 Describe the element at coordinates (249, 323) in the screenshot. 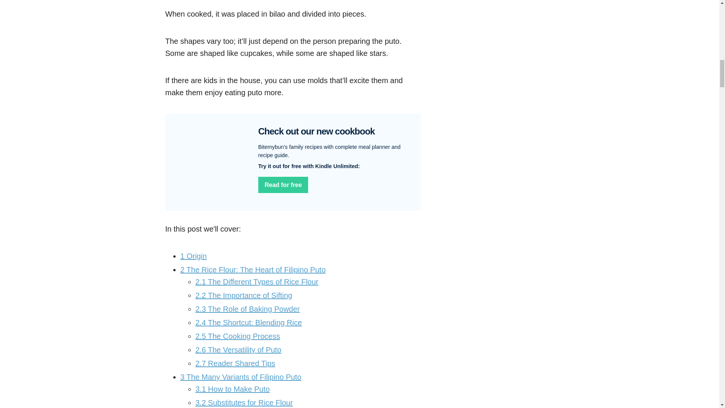

I see `2.4 The Shortcut: Blending Rice` at that location.